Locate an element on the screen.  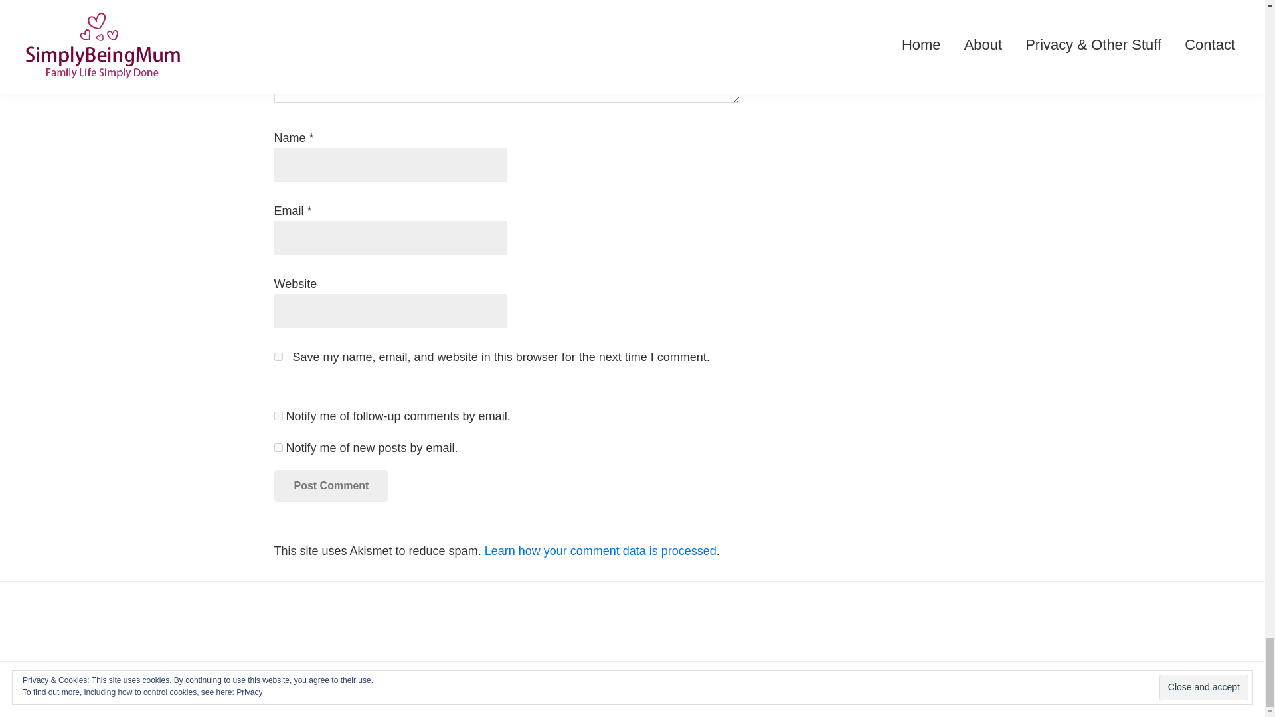
subscribe is located at coordinates (278, 416).